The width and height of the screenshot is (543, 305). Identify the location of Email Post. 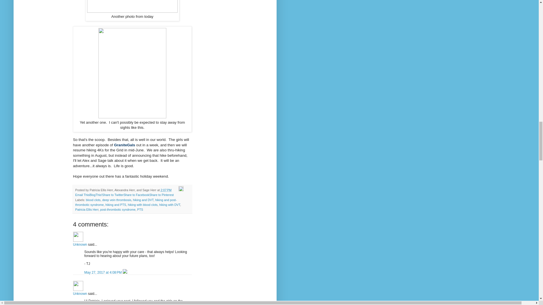
(175, 190).